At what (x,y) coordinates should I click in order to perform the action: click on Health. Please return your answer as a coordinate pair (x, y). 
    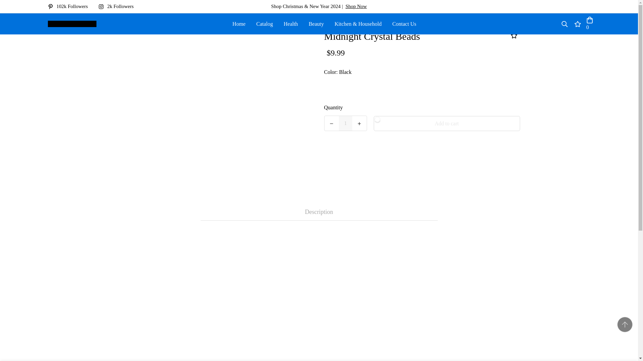
    Looking at the image, I should click on (291, 23).